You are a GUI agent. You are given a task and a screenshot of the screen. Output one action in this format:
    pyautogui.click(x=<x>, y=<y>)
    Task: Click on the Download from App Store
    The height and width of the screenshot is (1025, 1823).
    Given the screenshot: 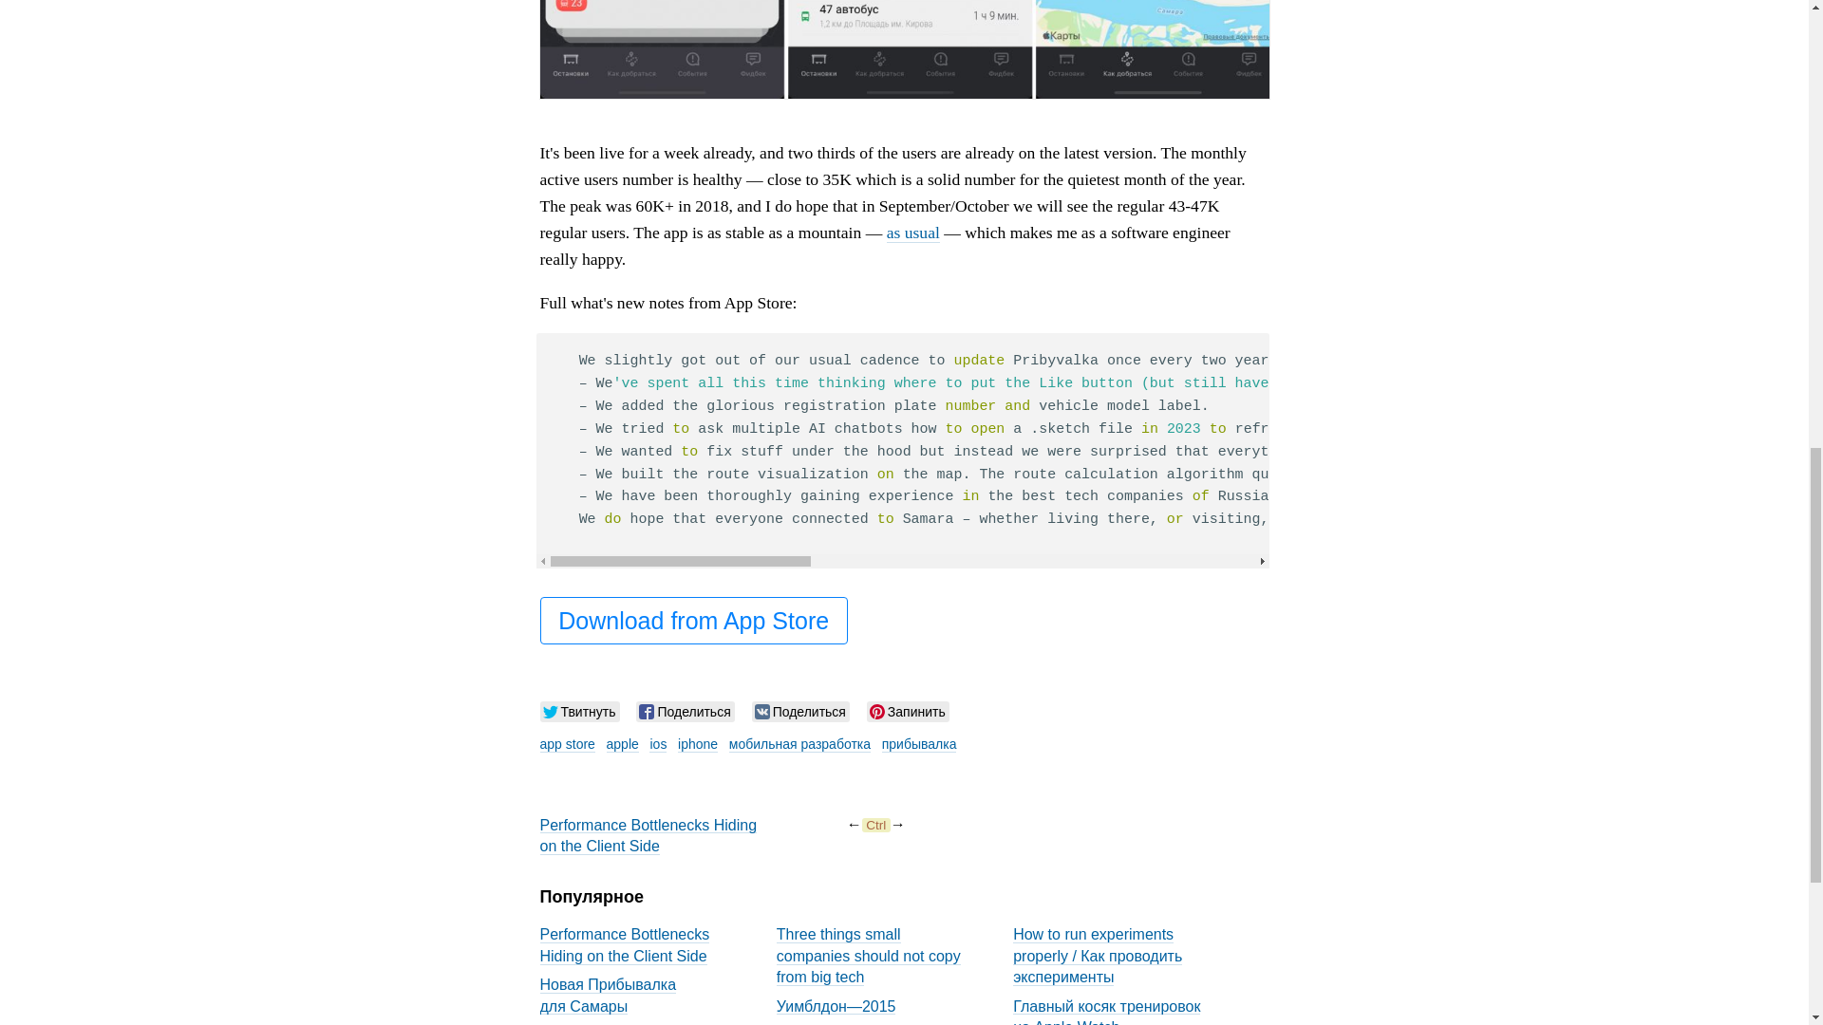 What is the action you would take?
    pyautogui.click(x=693, y=621)
    